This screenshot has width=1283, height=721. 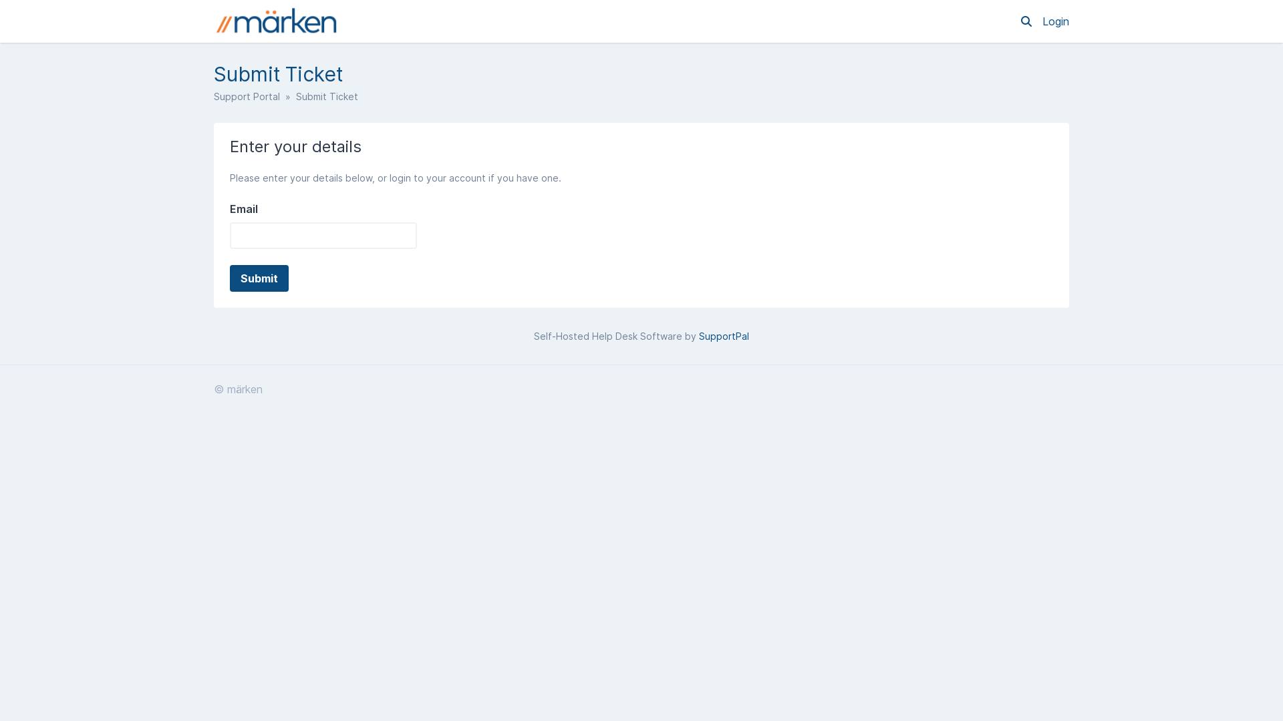 I want to click on Login, so click(x=1056, y=21).